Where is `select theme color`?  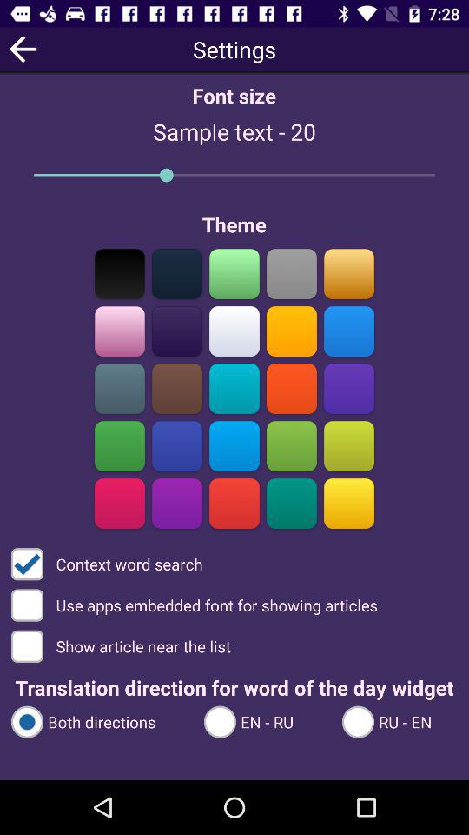
select theme color is located at coordinates (177, 503).